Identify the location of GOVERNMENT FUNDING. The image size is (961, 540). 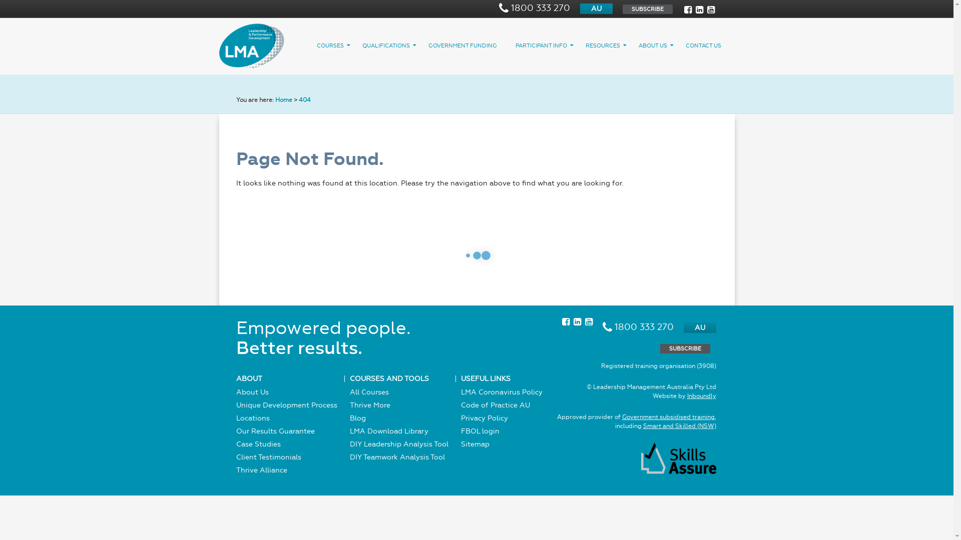
(467, 45).